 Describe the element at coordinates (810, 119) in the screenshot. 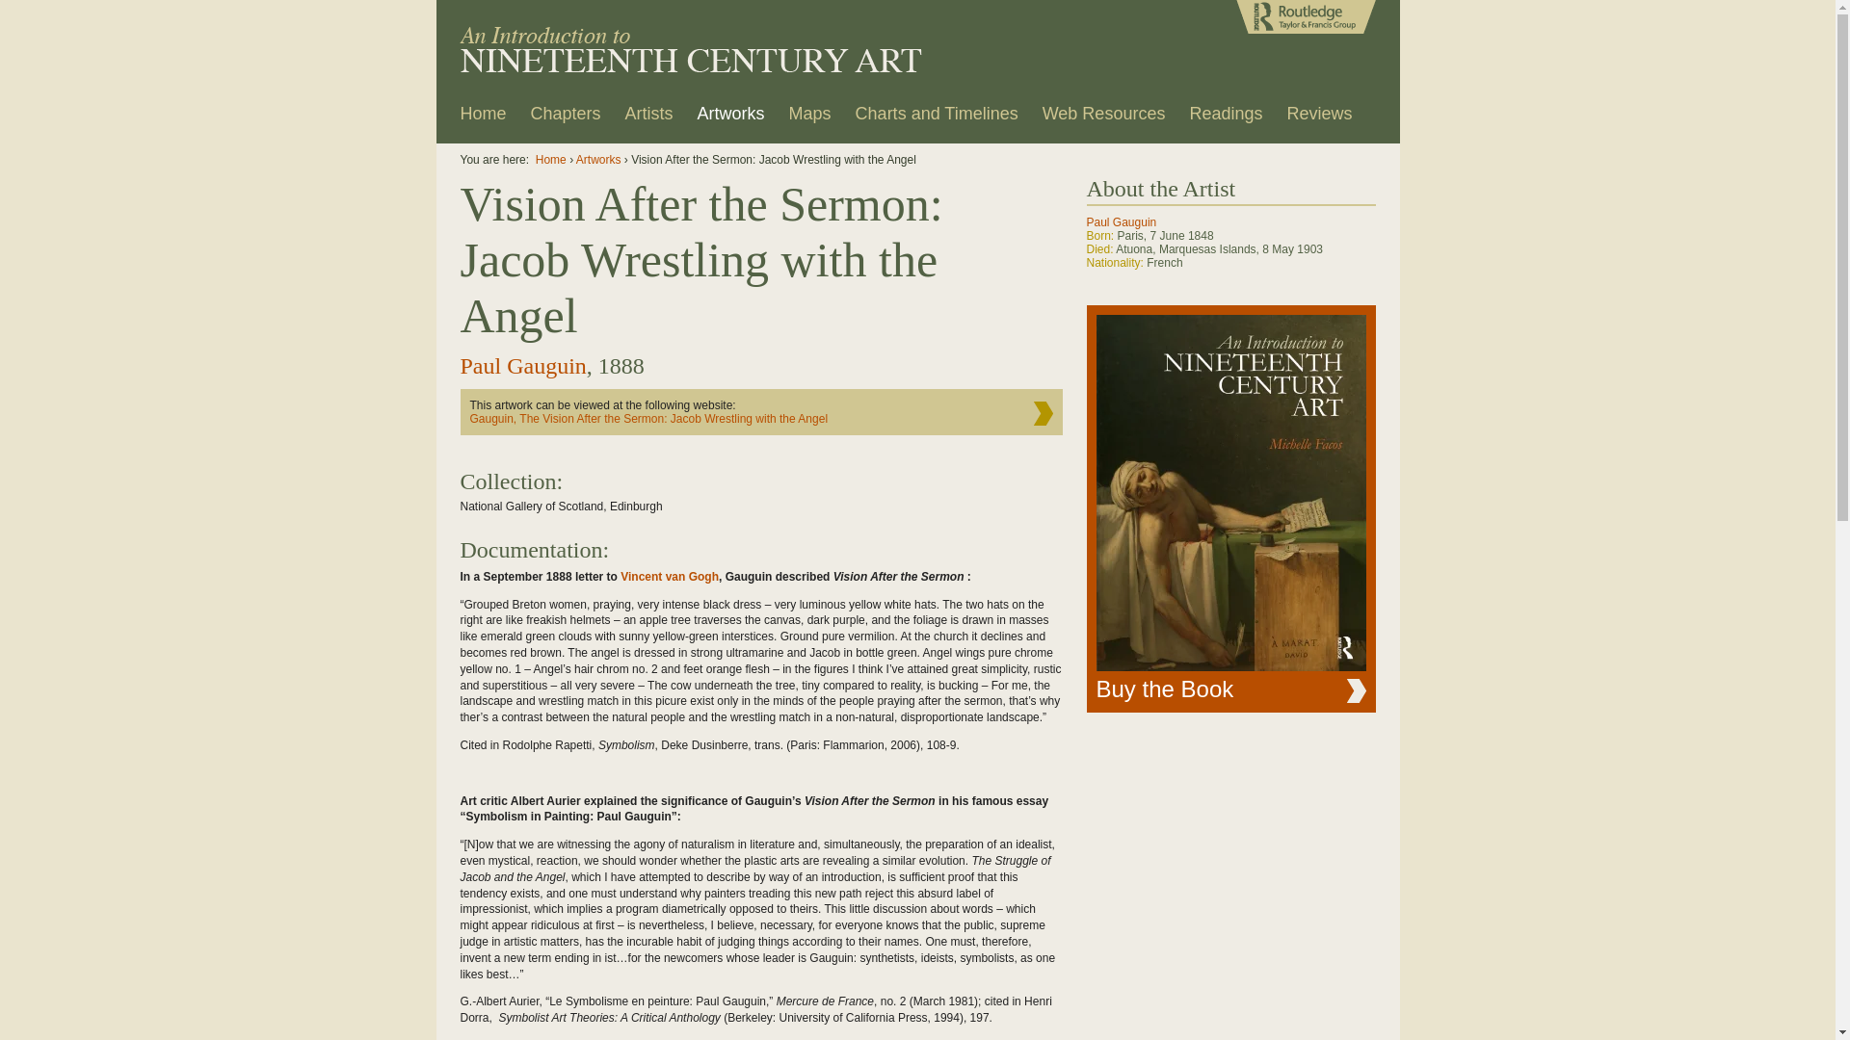

I see `Maps` at that location.